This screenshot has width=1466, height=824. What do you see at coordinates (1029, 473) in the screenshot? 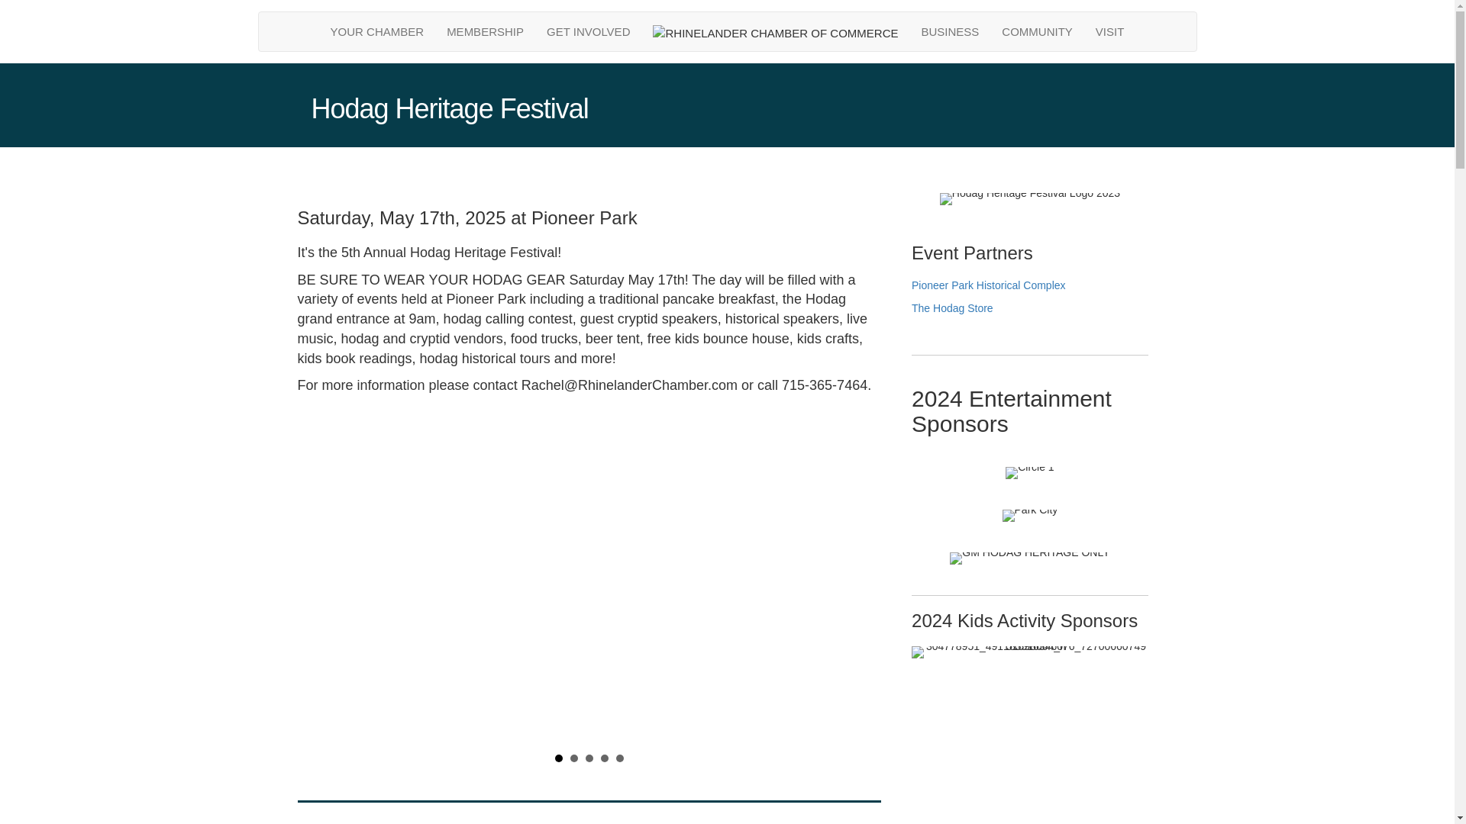
I see `Circle 1` at bounding box center [1029, 473].